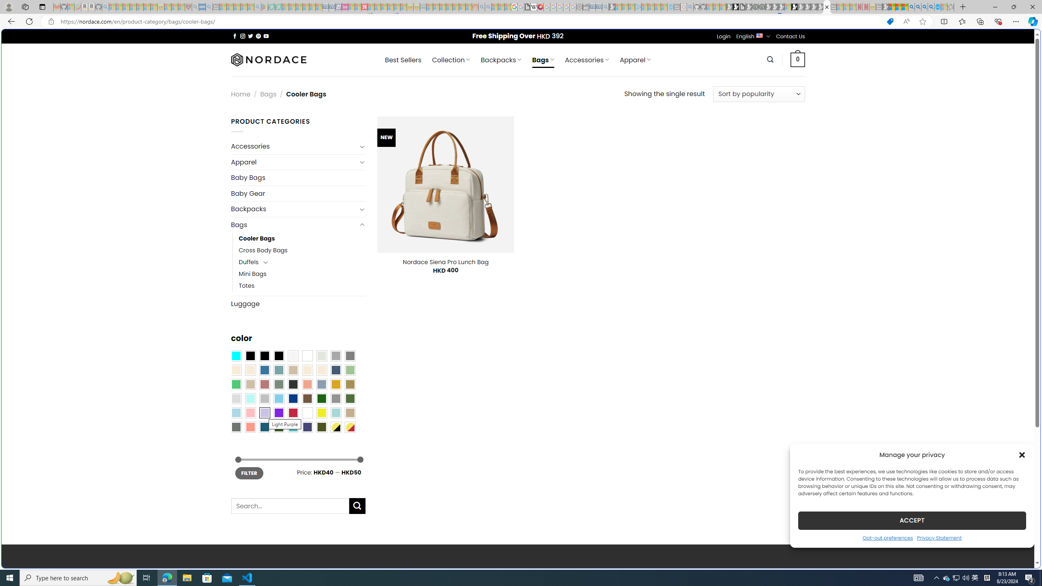 Image resolution: width=1042 pixels, height=586 pixels. What do you see at coordinates (724, 37) in the screenshot?
I see `Login` at bounding box center [724, 37].